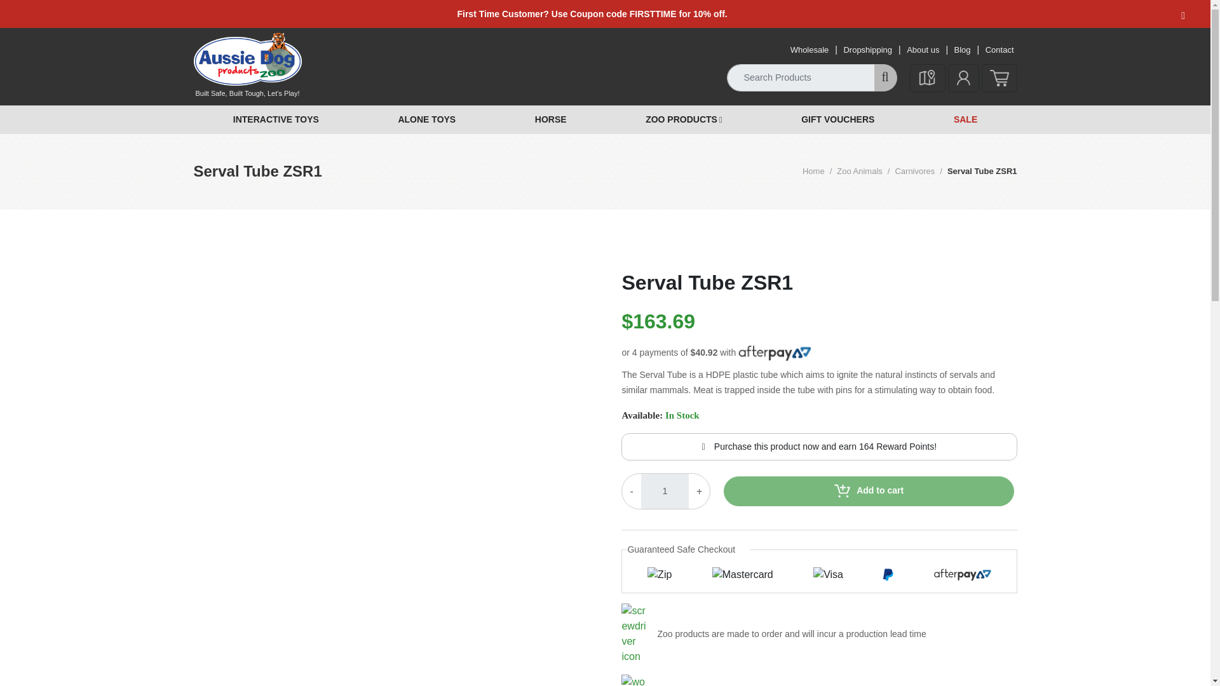 The image size is (1220, 686). Describe the element at coordinates (962, 50) in the screenshot. I see `Blog` at that location.